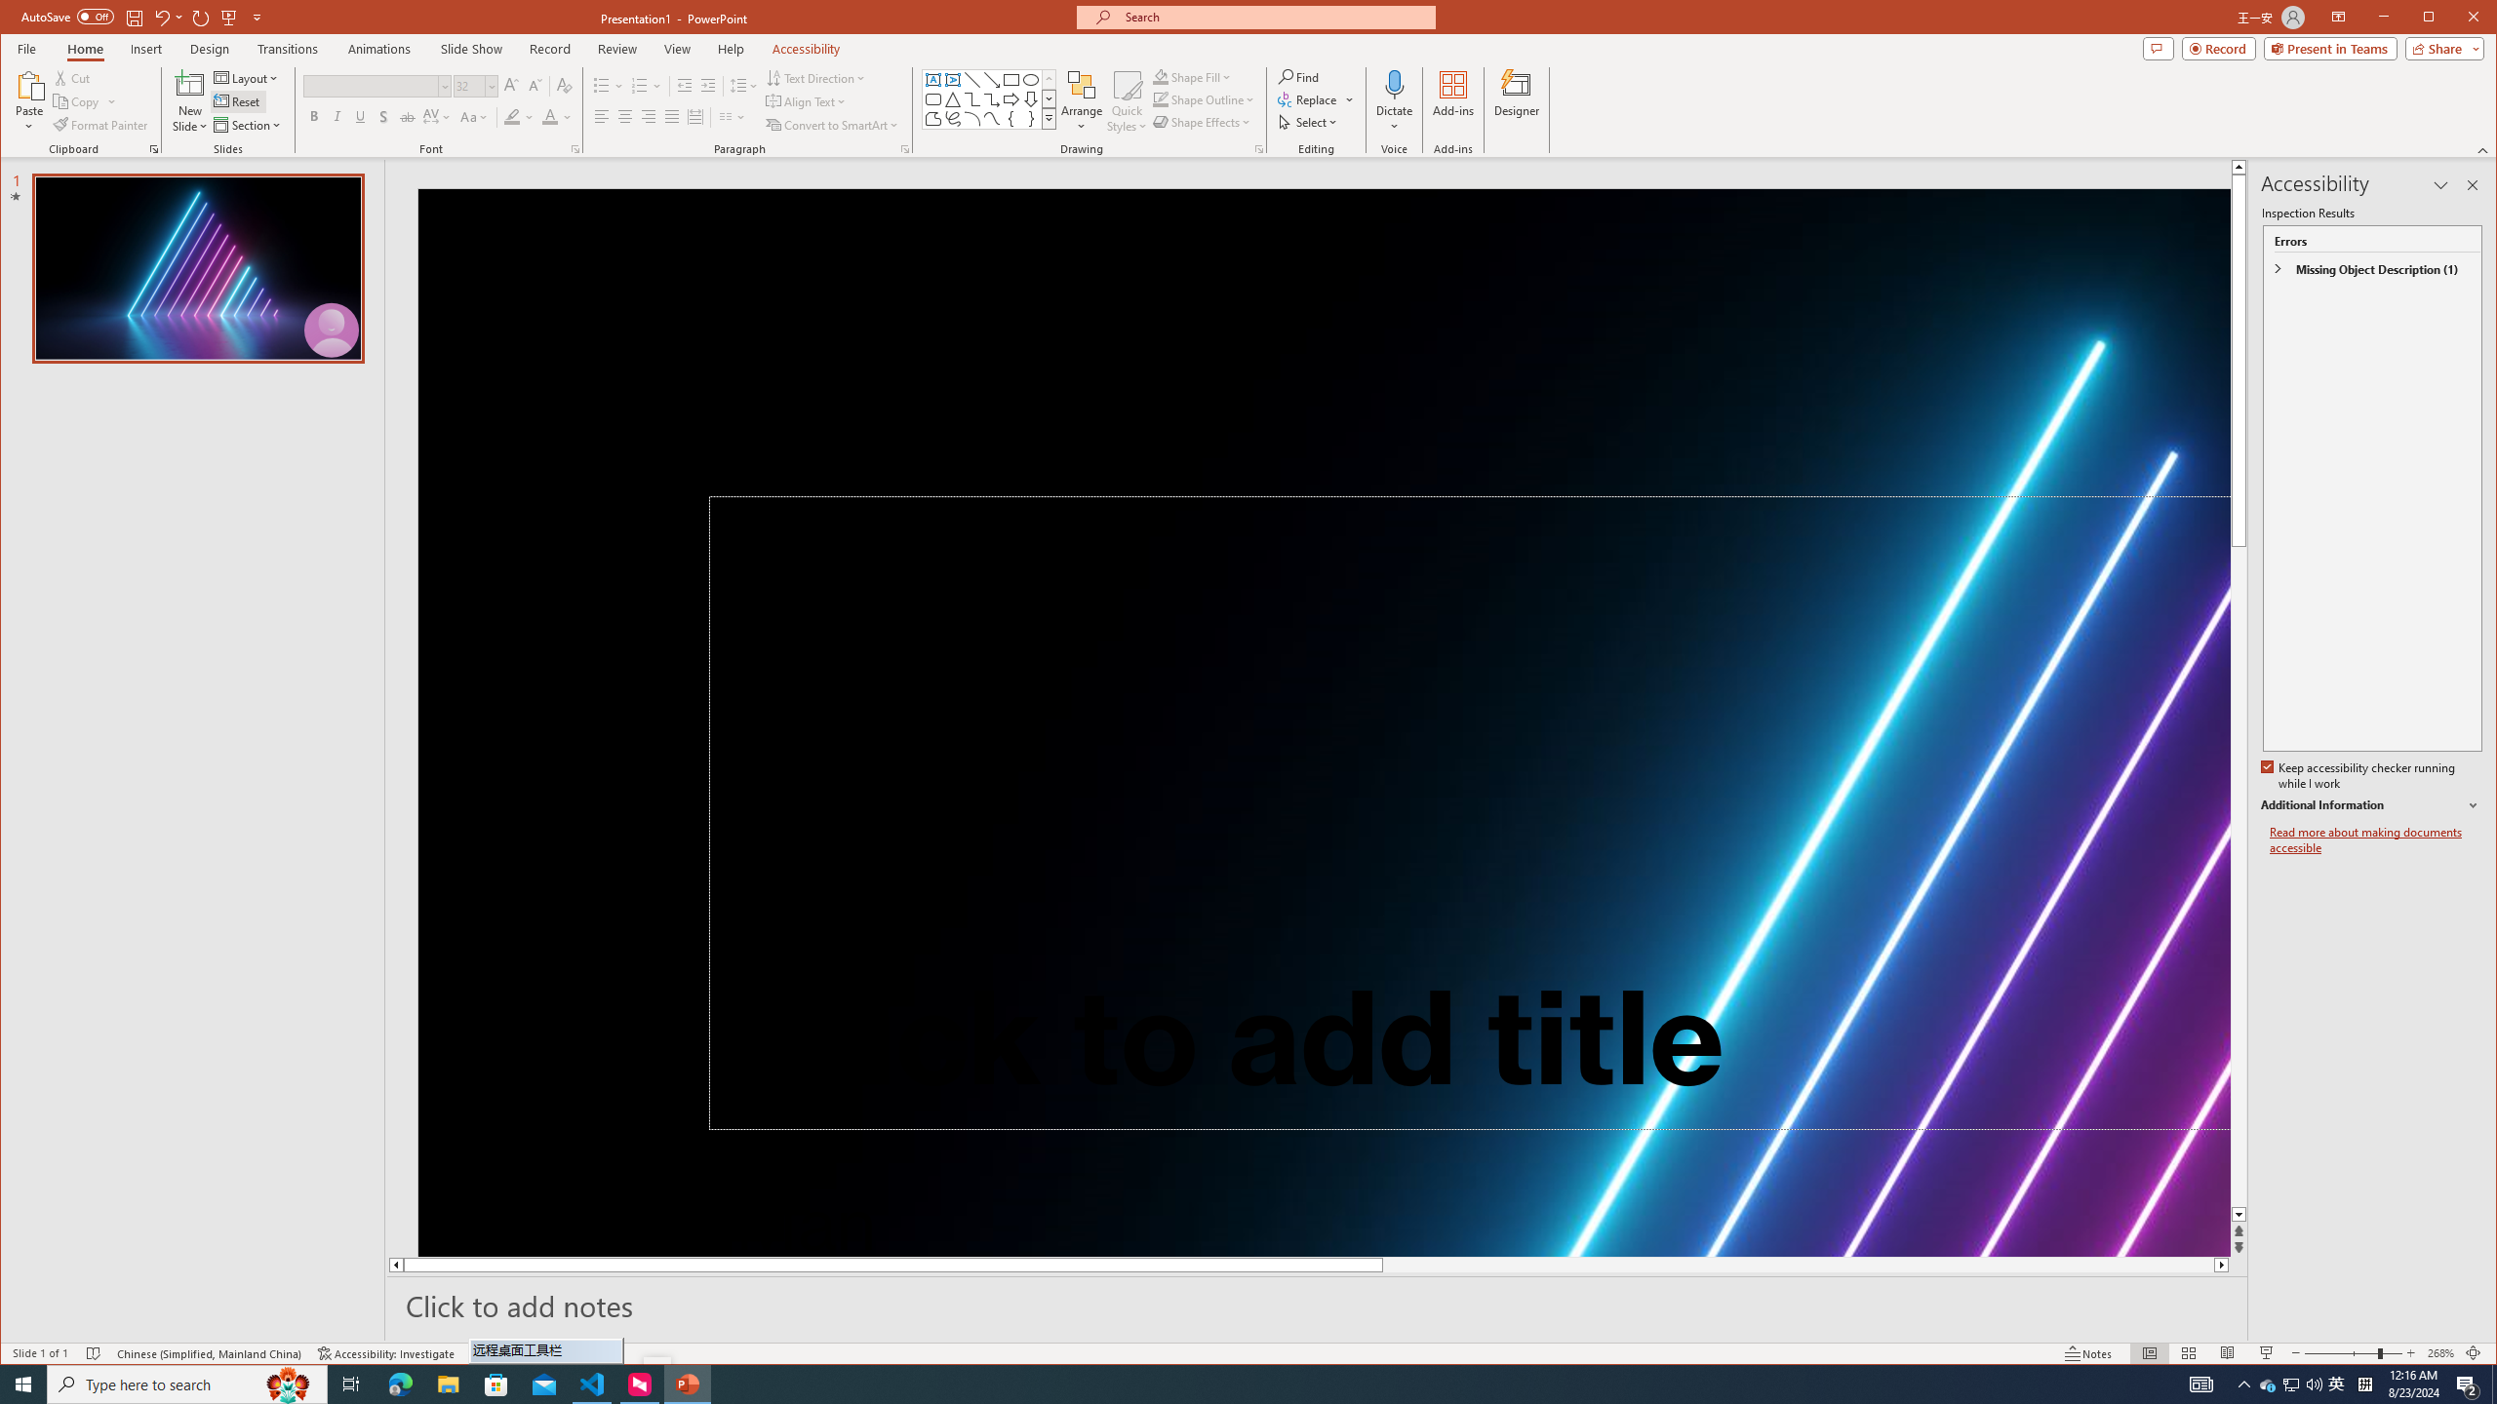  What do you see at coordinates (2358, 776) in the screenshot?
I see `Keep accessibility checker running while I work` at bounding box center [2358, 776].